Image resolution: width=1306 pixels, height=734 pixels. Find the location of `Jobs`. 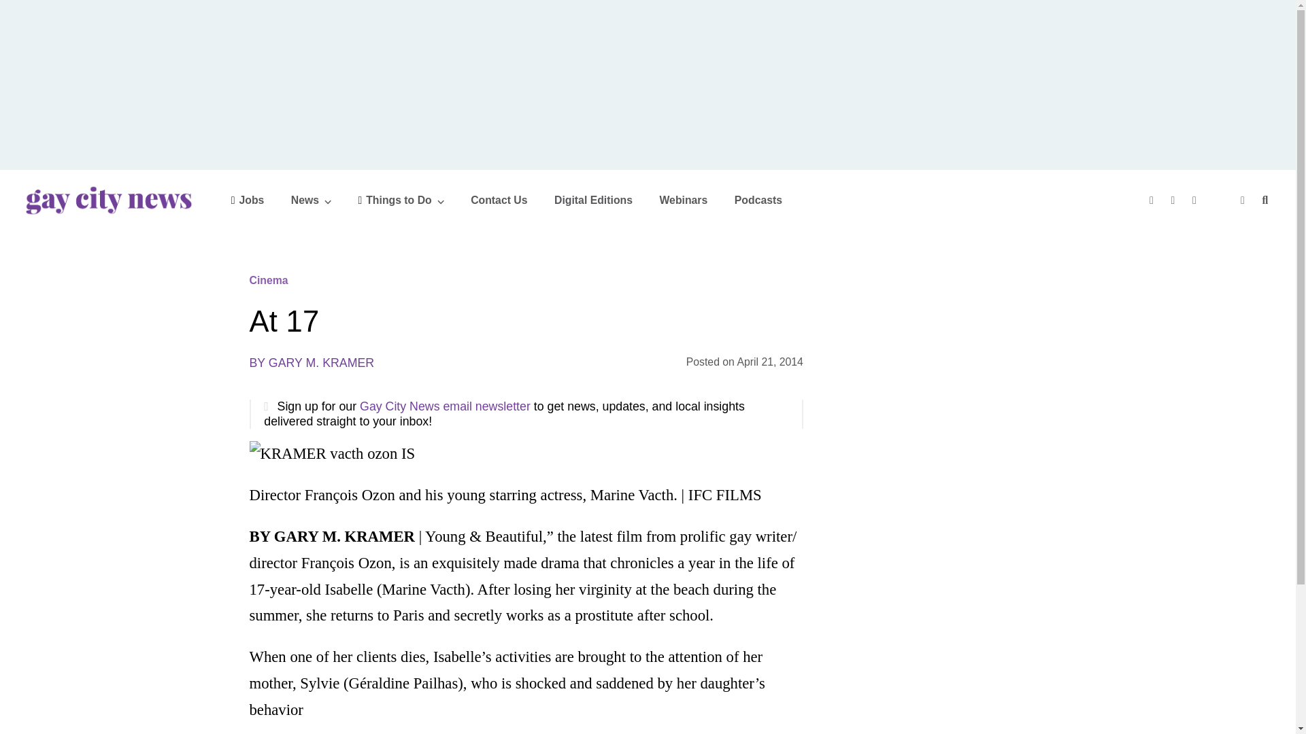

Jobs is located at coordinates (248, 200).